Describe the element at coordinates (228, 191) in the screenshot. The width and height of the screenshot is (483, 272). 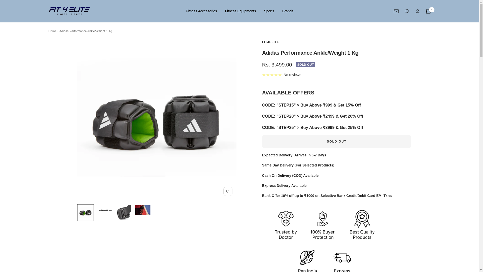
I see `Zoom` at that location.